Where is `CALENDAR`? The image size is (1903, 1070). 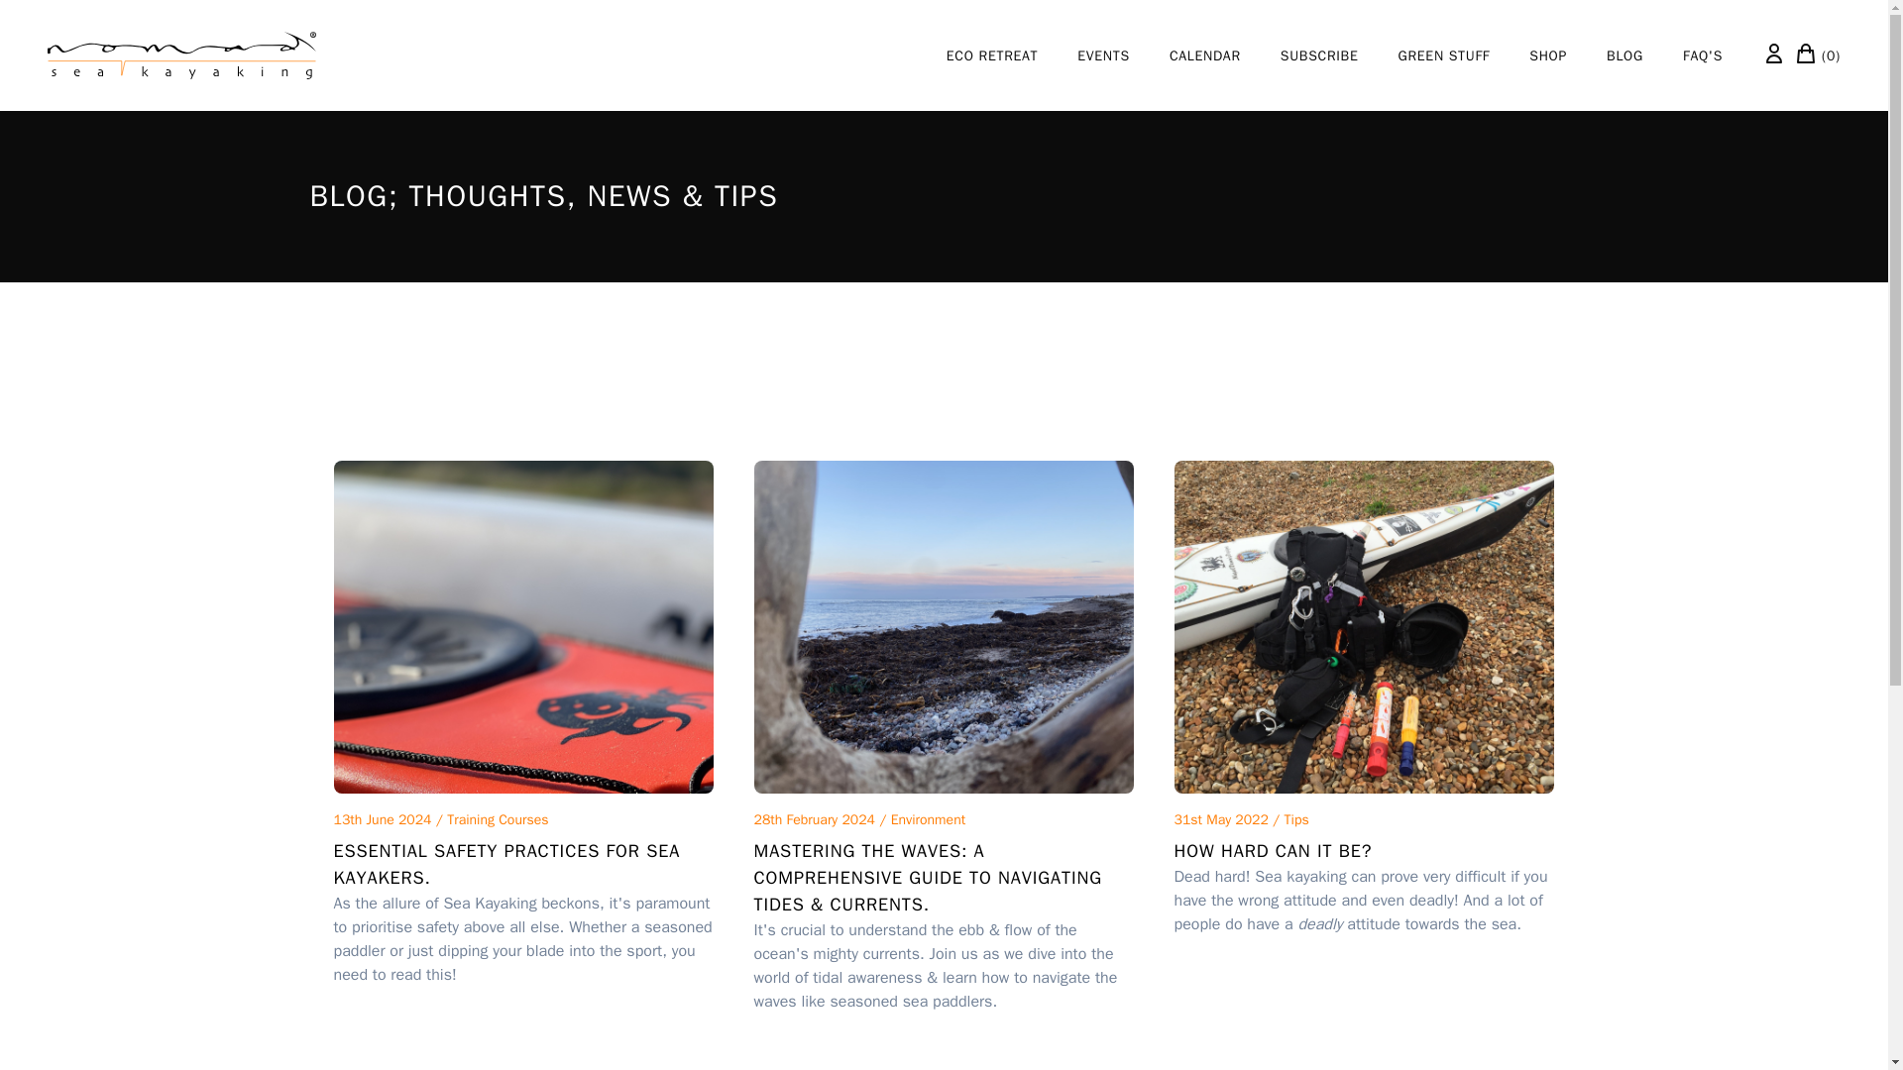
CALENDAR is located at coordinates (1205, 55).